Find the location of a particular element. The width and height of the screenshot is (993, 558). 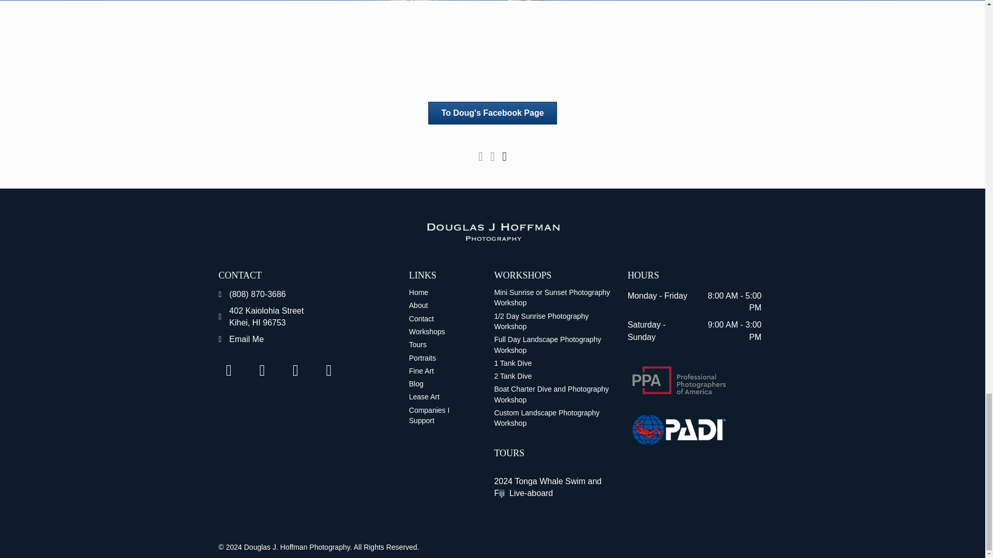

Workshops is located at coordinates (441, 332).